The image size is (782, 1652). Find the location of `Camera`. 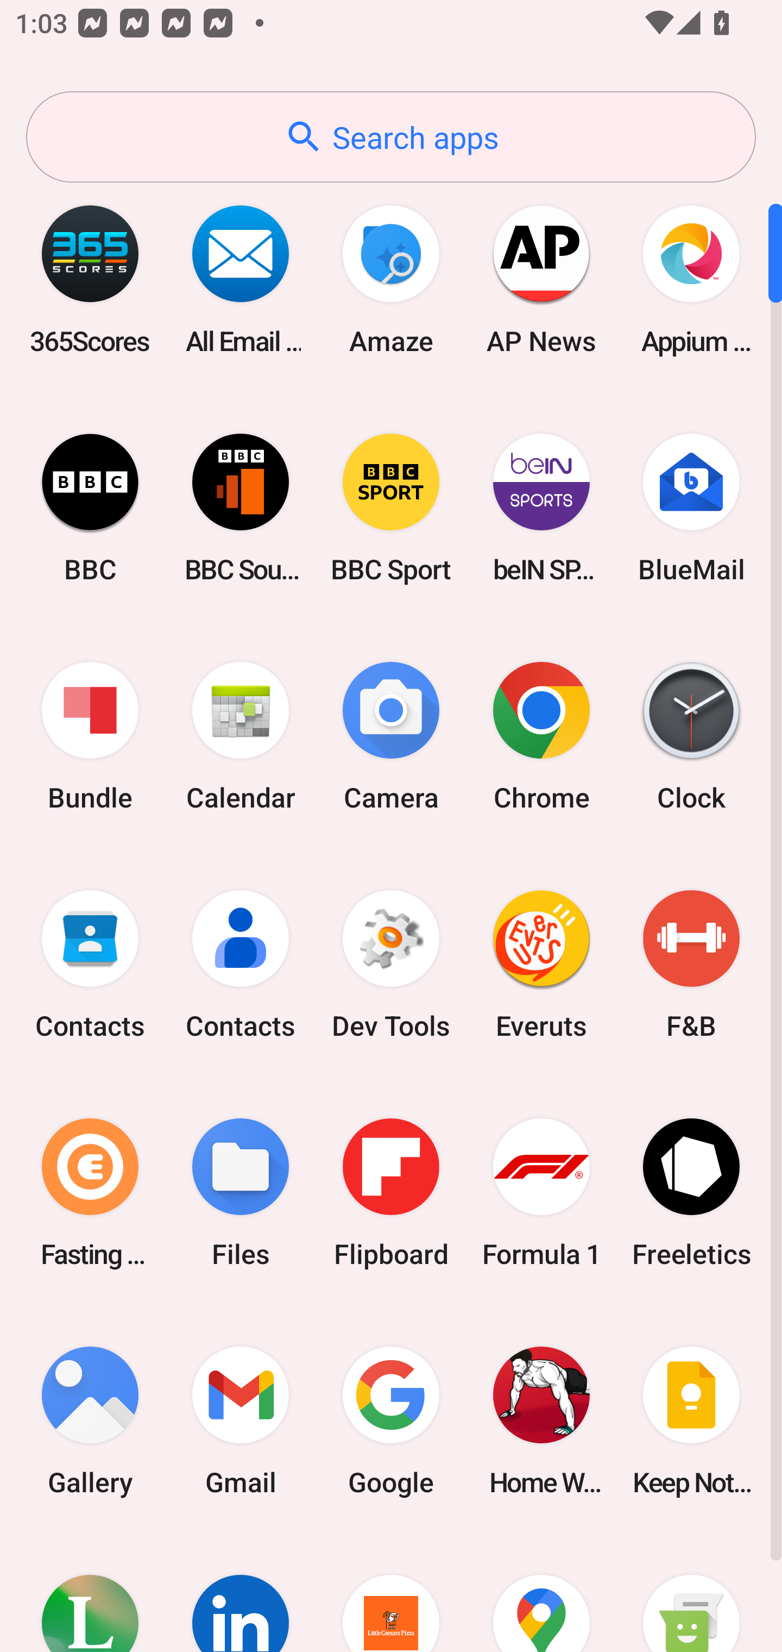

Camera is located at coordinates (391, 737).